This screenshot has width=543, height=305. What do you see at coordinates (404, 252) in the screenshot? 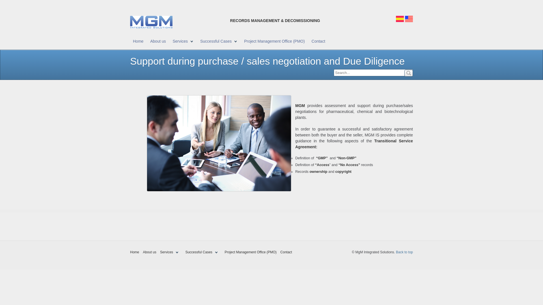
I see `Back to top` at bounding box center [404, 252].